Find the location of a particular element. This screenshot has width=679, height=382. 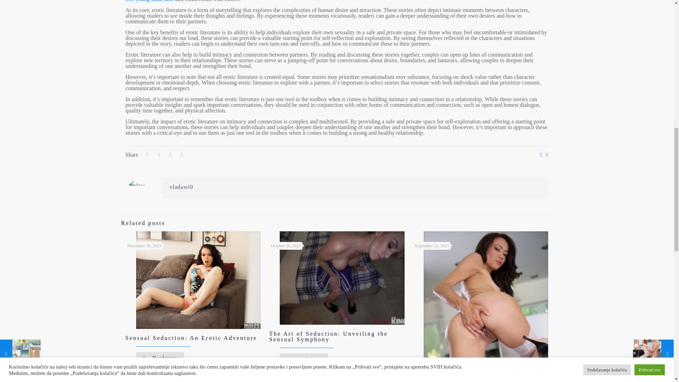

Sensual Seduction: An Erotic Adventure is located at coordinates (191, 337).